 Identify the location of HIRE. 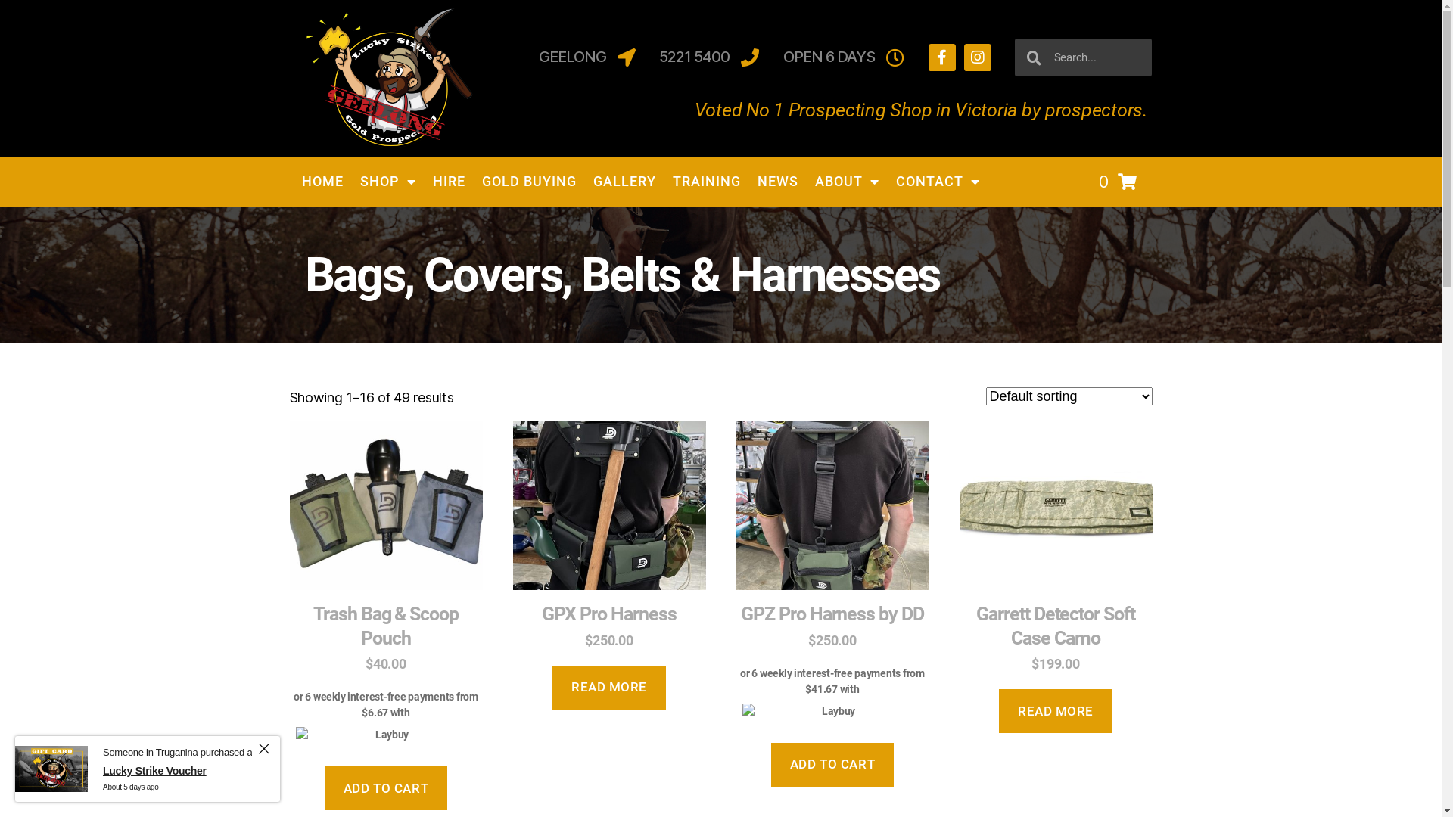
(448, 182).